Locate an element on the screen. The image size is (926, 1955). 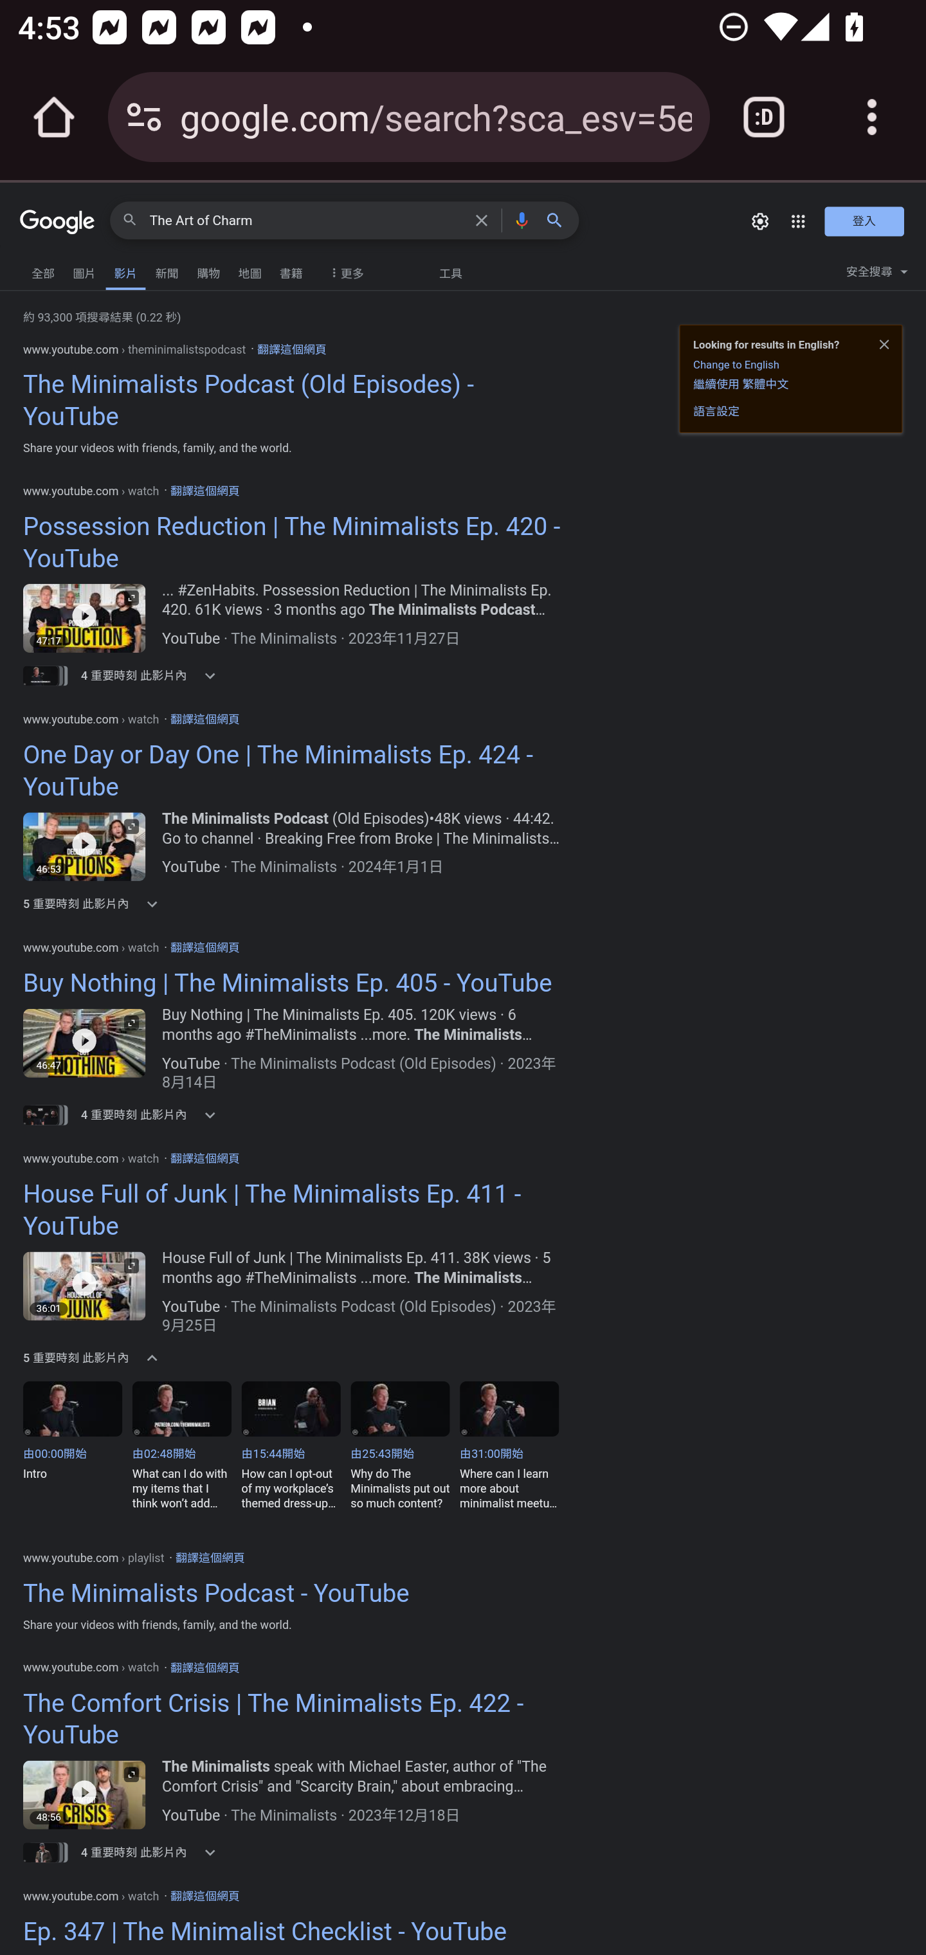
新聞 is located at coordinates (166, 270).